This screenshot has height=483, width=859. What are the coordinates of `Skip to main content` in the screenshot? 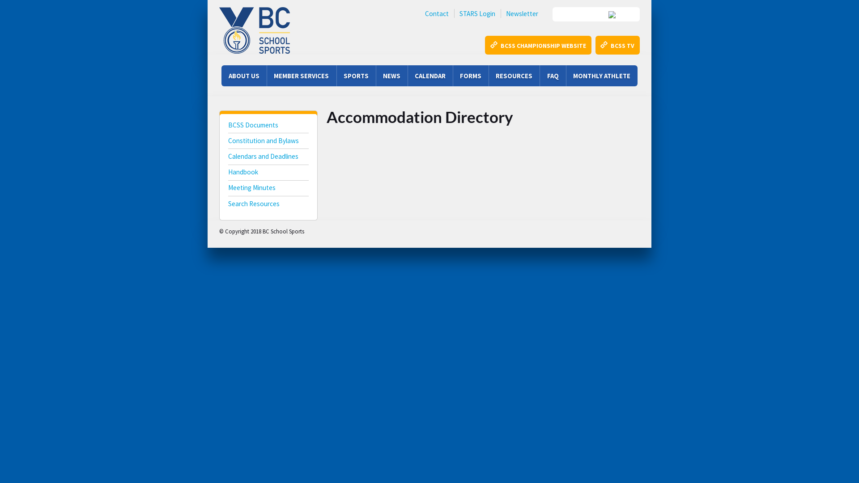 It's located at (32, 0).